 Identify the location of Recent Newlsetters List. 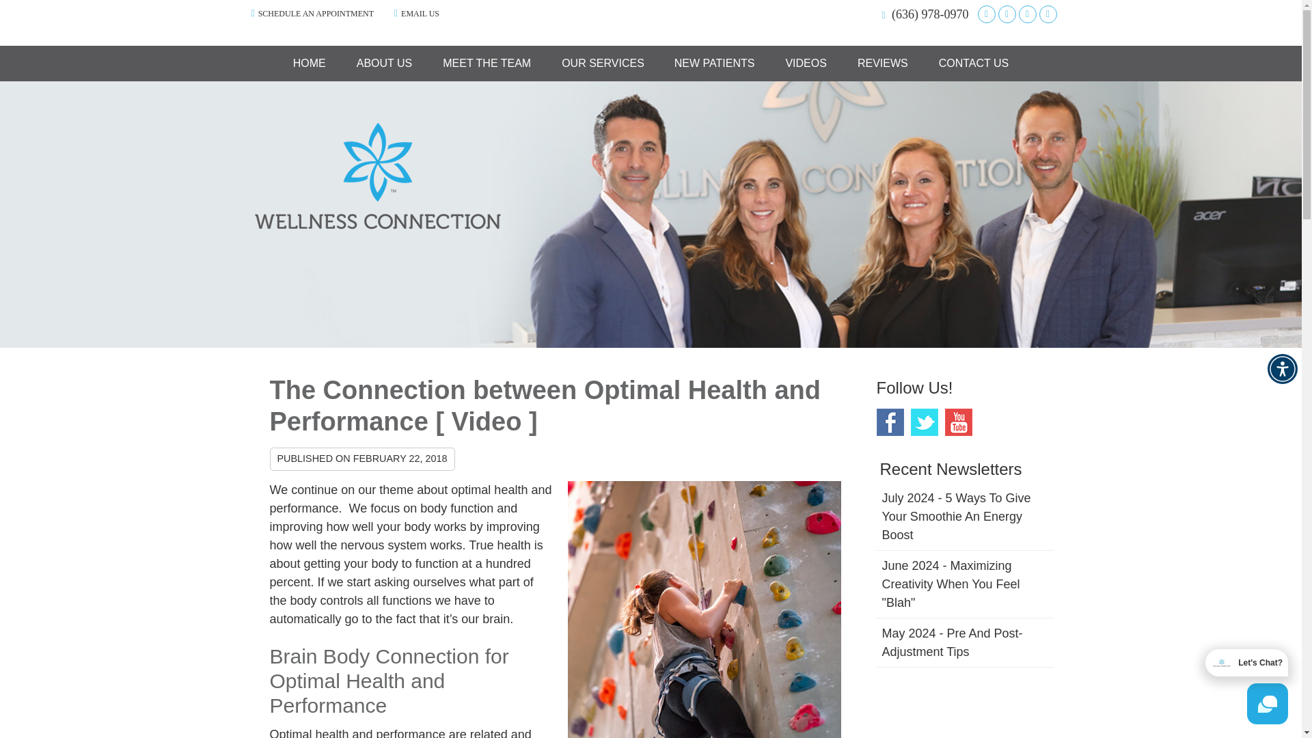
(965, 575).